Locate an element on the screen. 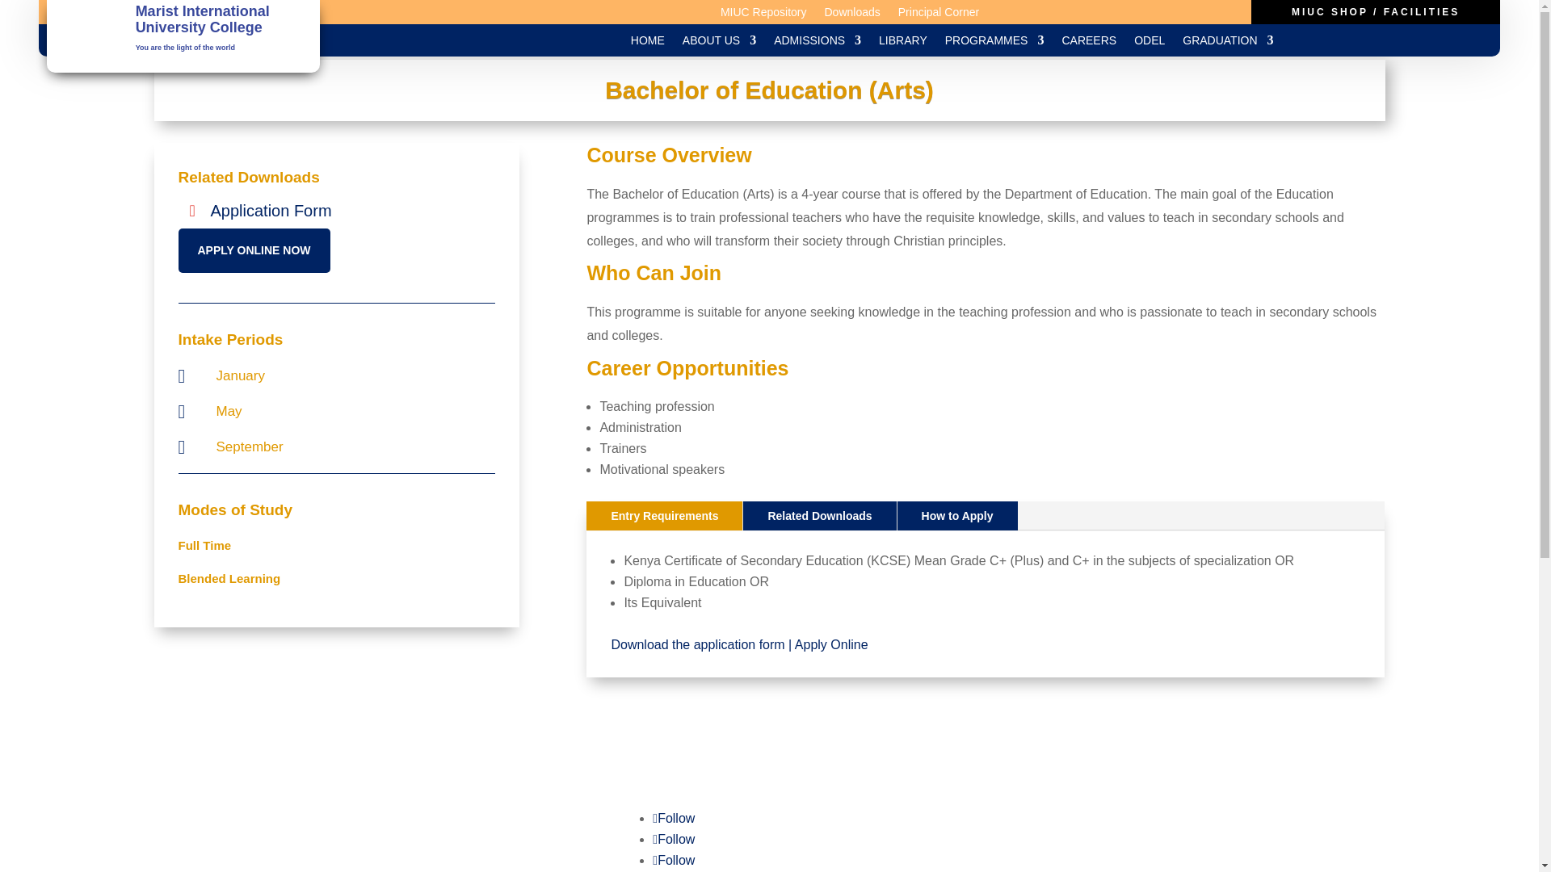  Follow on Twitter is located at coordinates (674, 839).